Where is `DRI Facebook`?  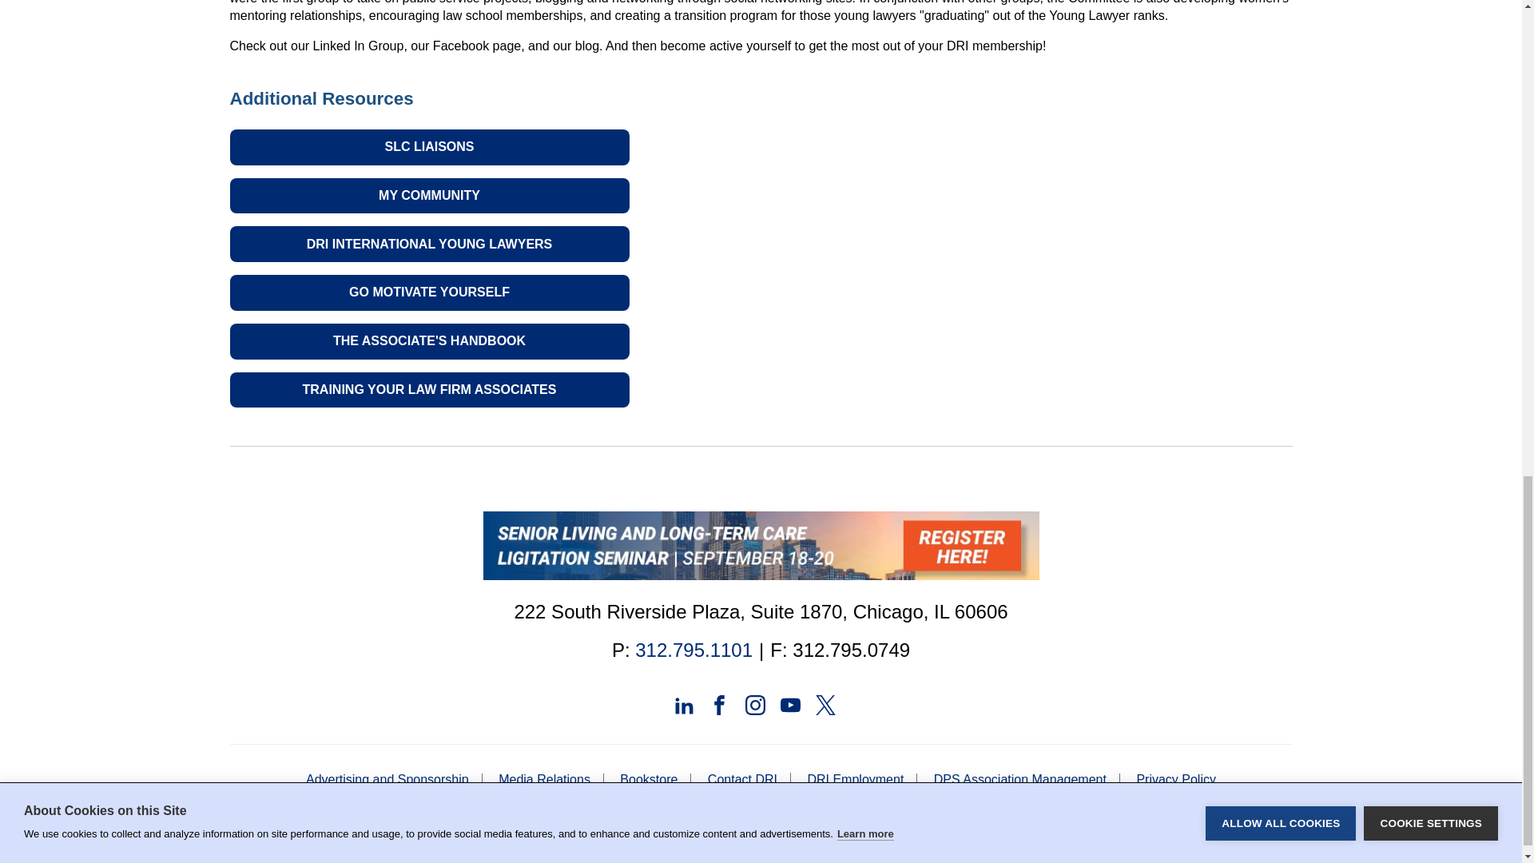
DRI Facebook is located at coordinates (719, 703).